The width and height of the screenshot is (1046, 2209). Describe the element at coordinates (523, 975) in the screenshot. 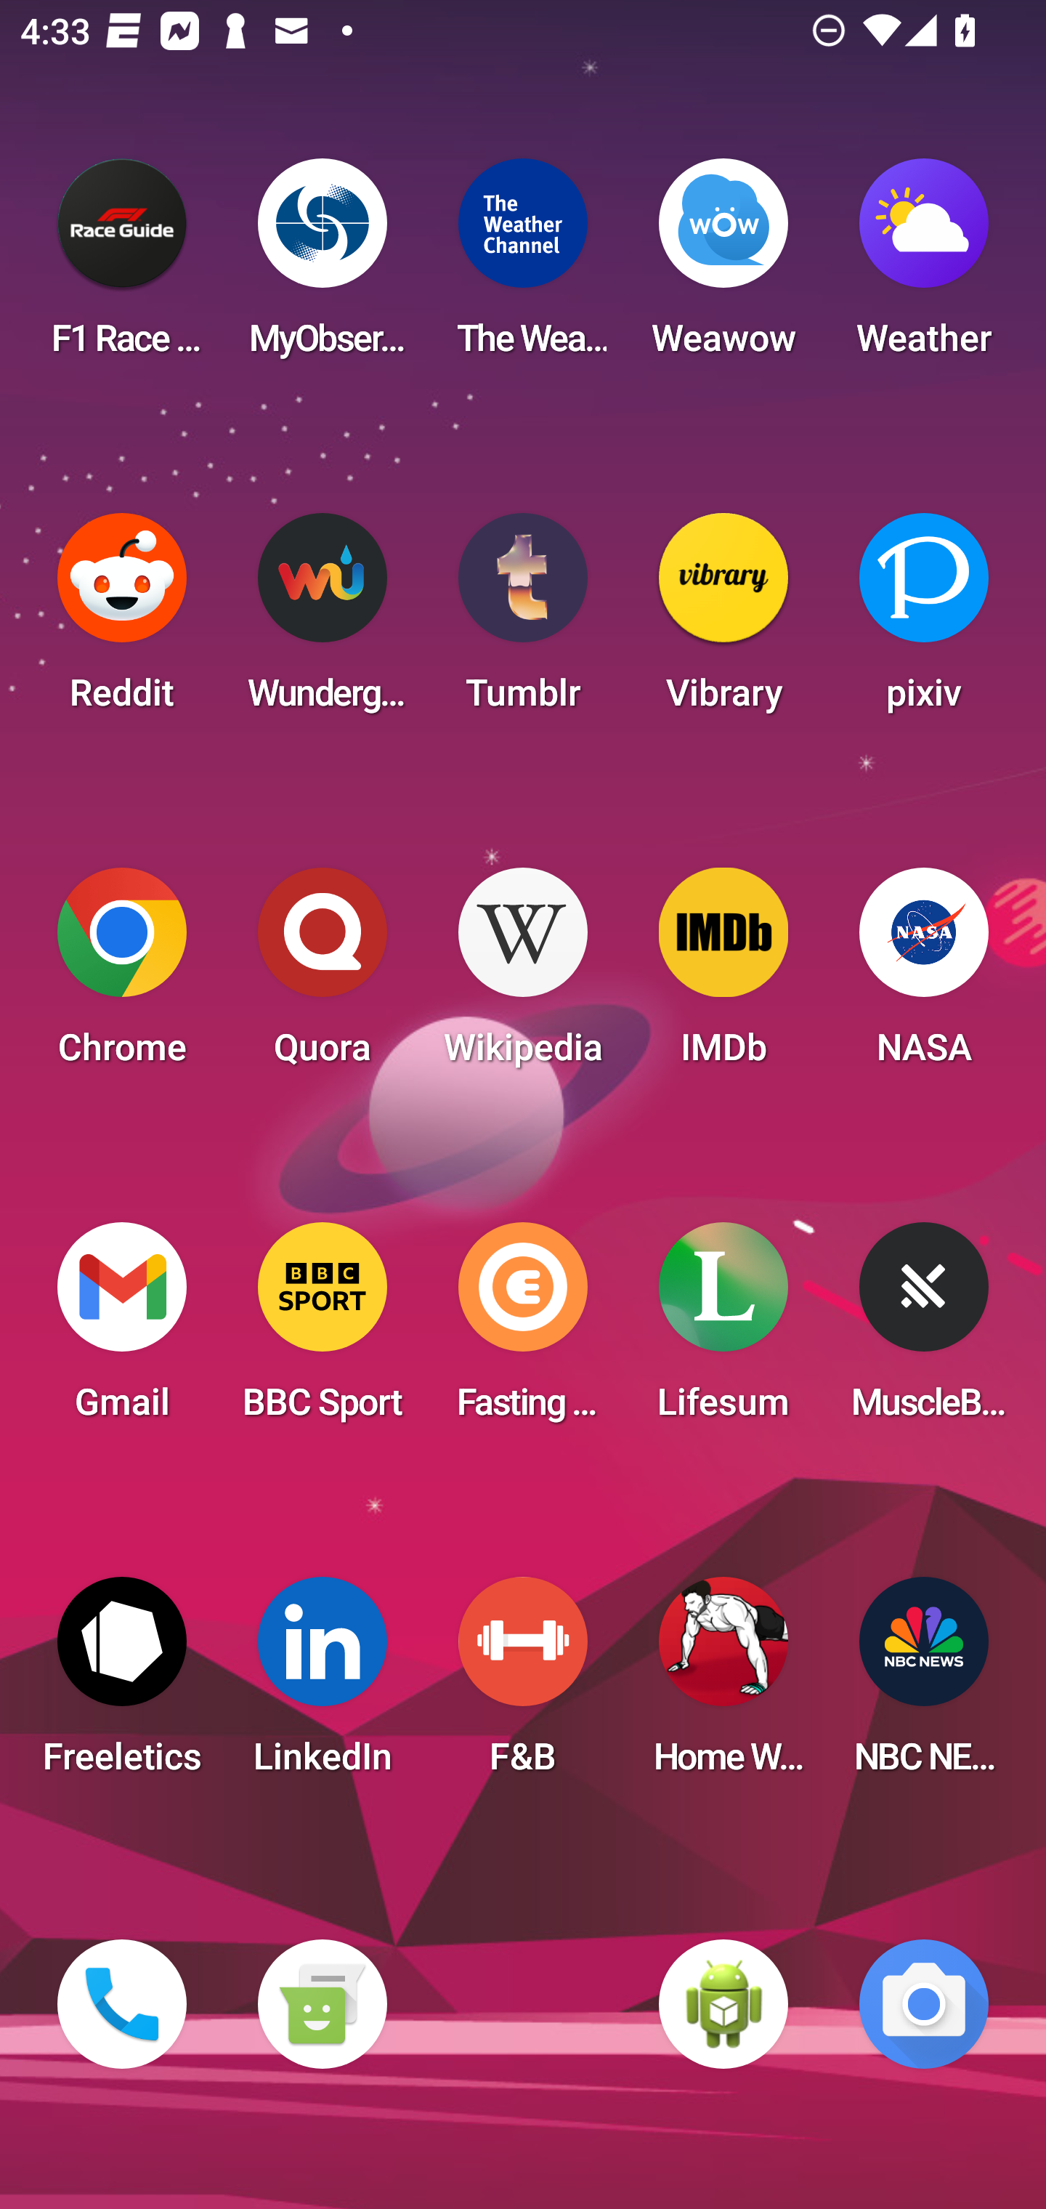

I see `Wikipedia` at that location.